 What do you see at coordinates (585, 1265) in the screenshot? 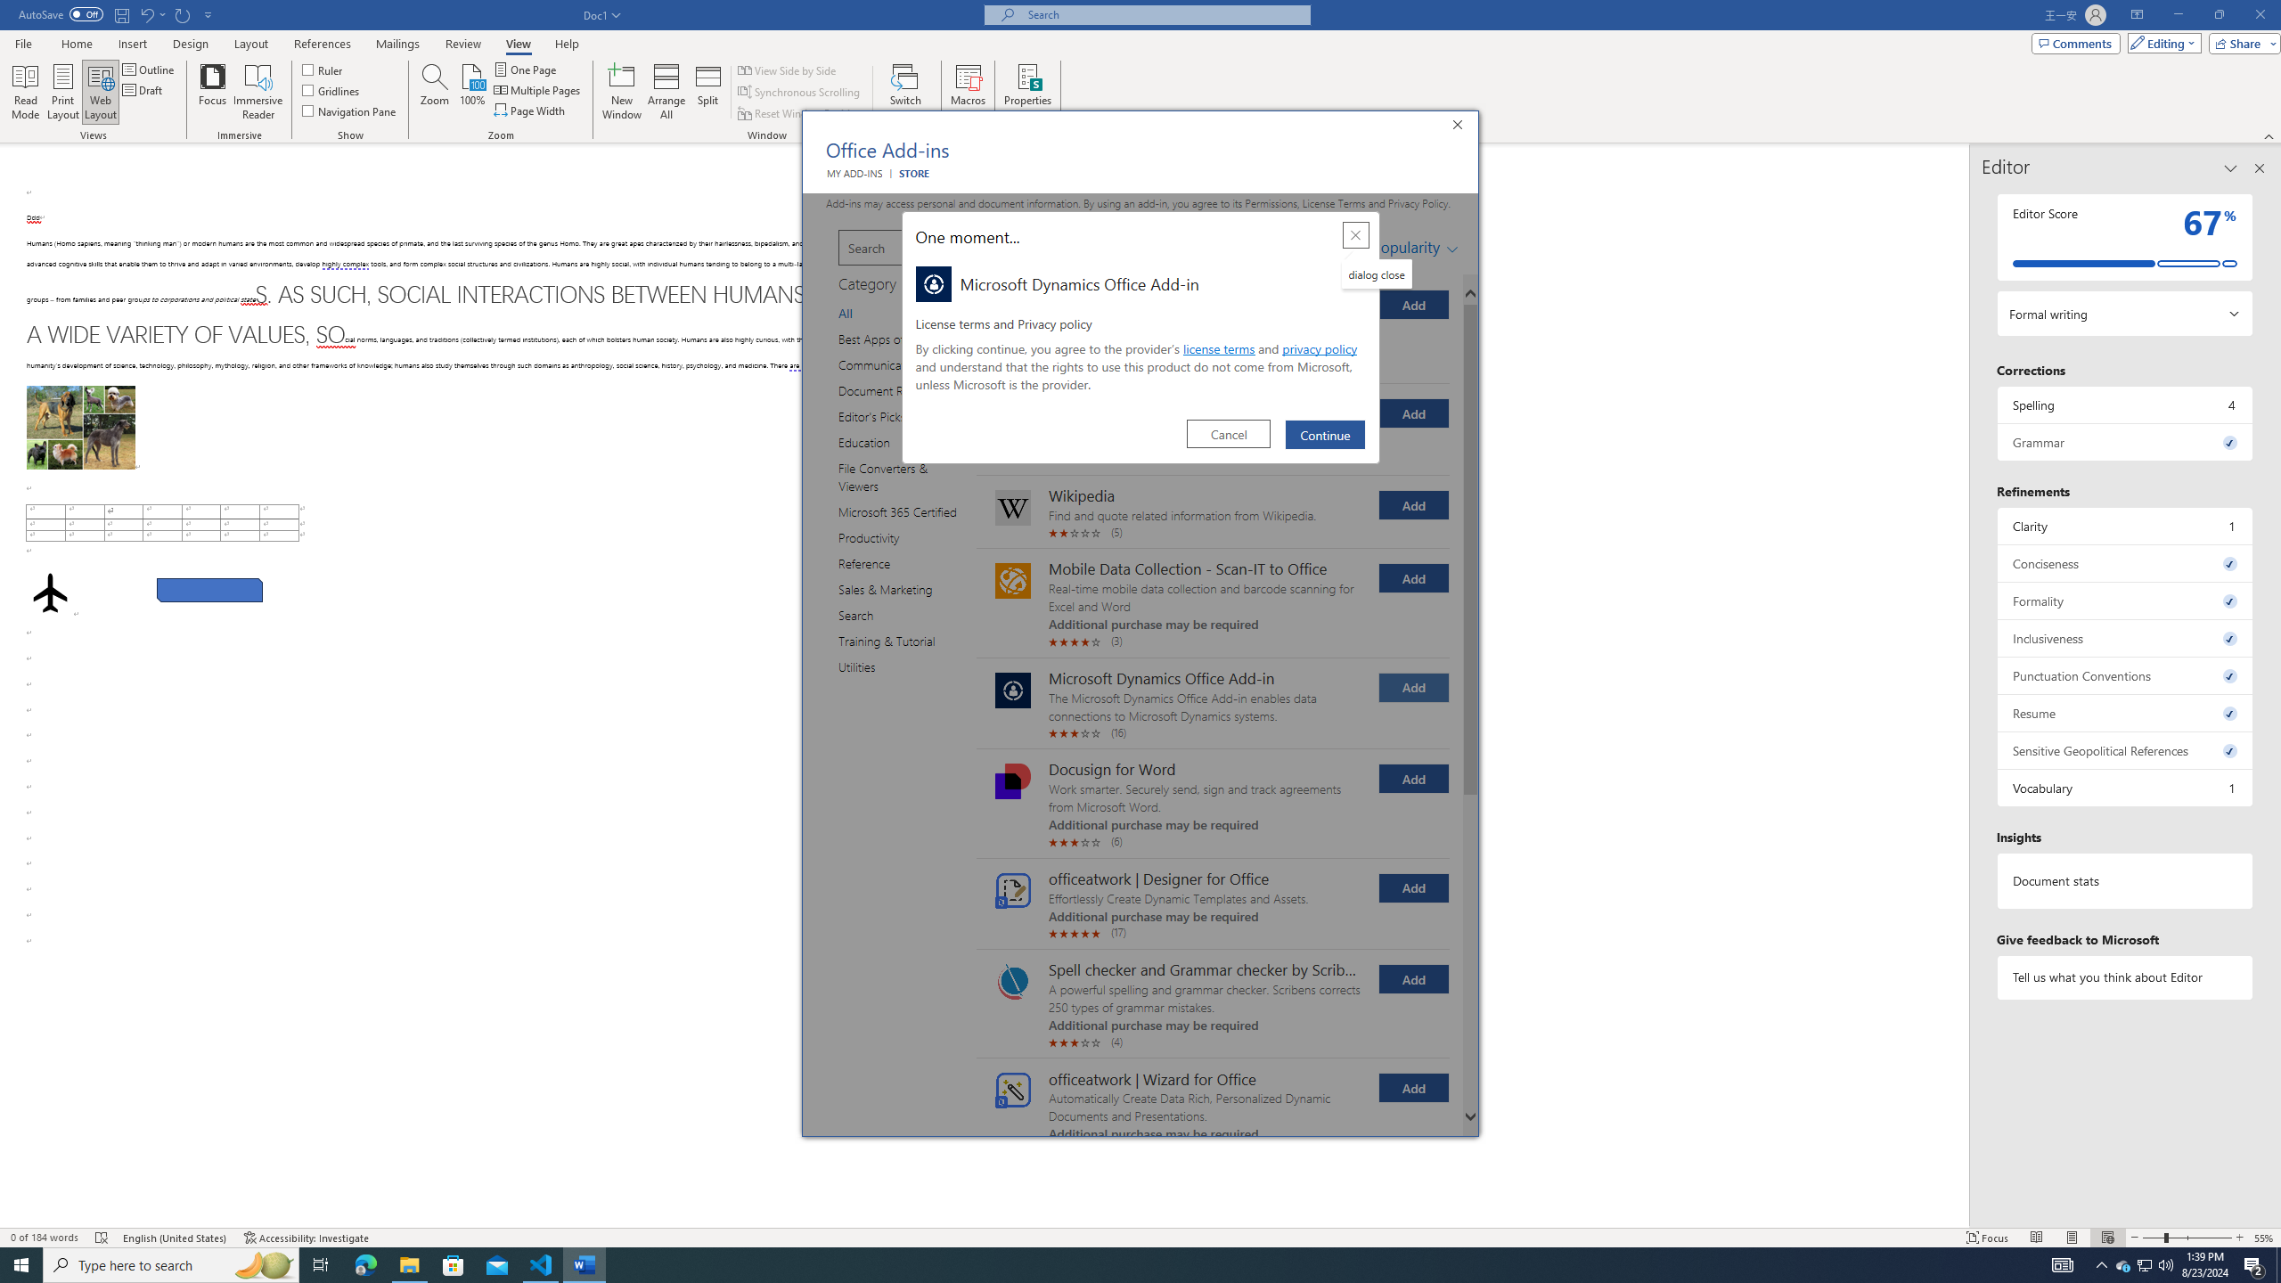
I see `Word - 1 running window` at bounding box center [585, 1265].